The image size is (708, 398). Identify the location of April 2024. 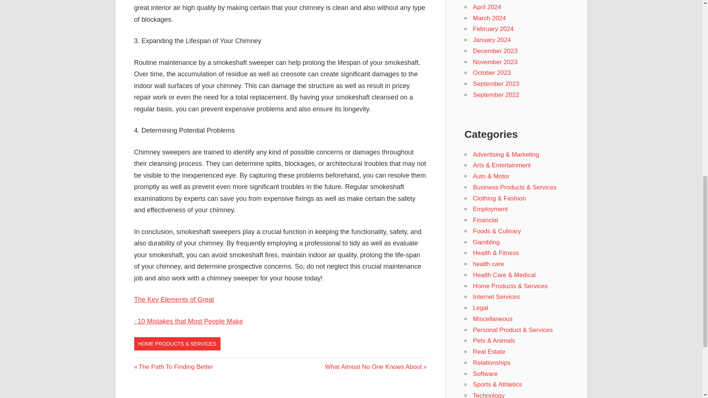
(492, 73).